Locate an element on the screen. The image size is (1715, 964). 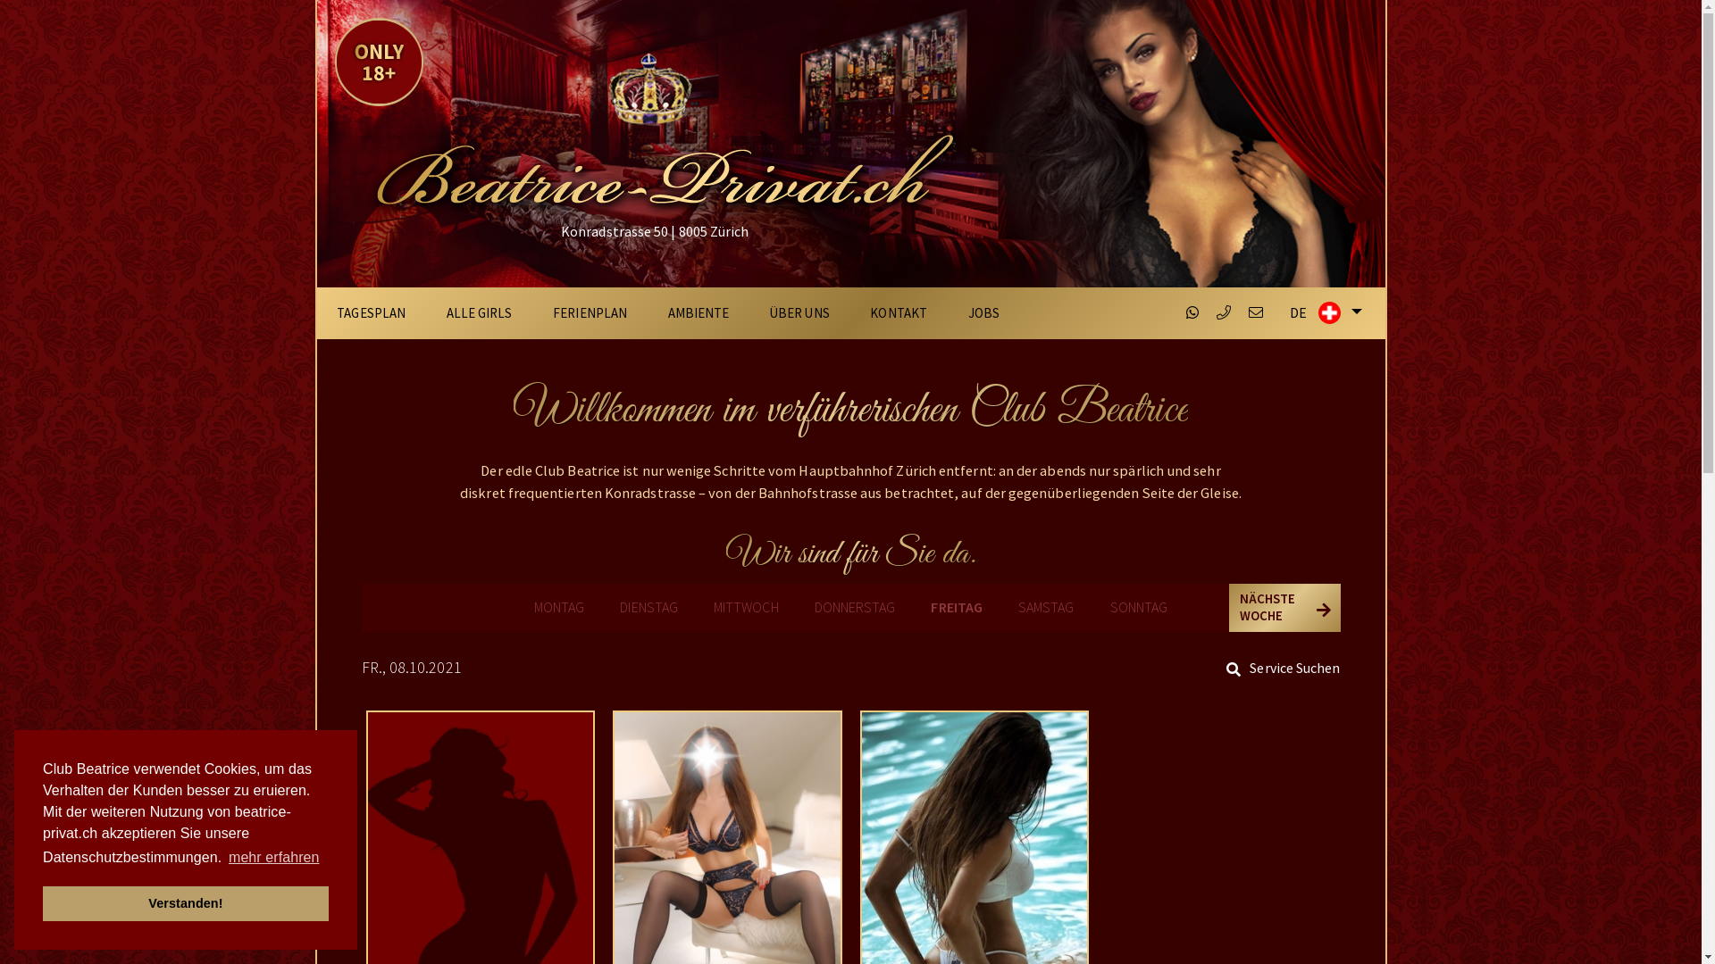
mehr erfahren is located at coordinates (274, 858).